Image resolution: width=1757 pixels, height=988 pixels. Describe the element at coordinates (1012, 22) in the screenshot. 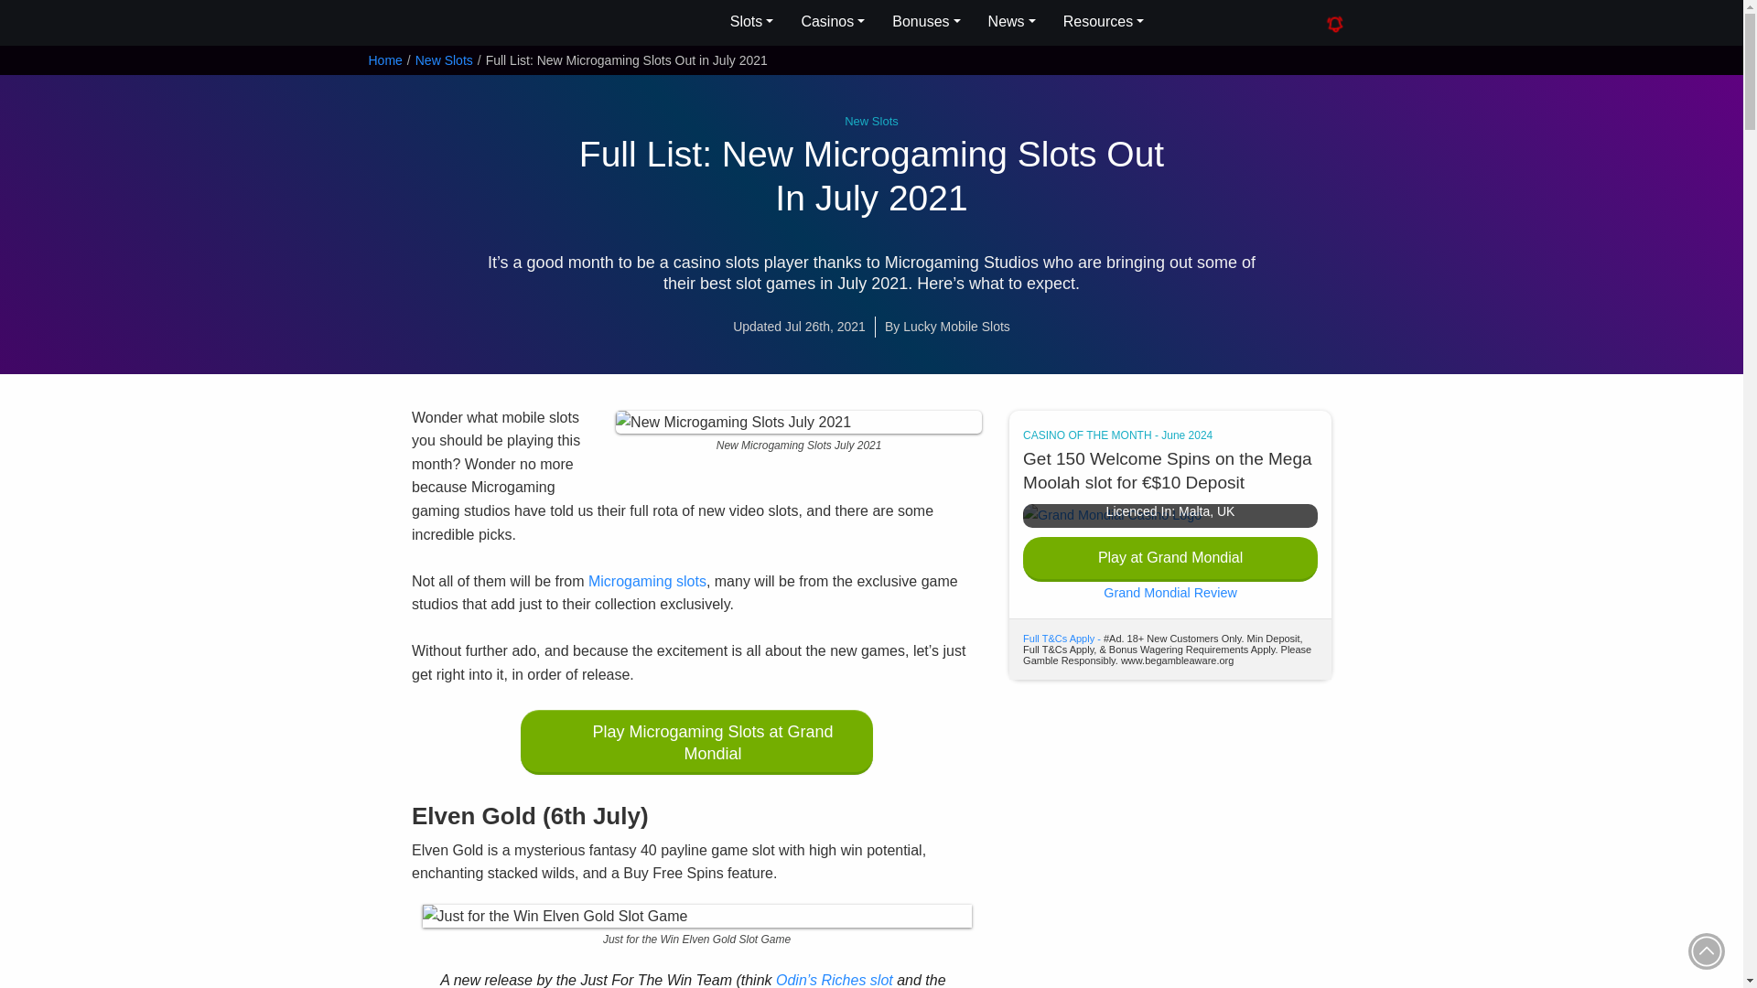

I see `News` at that location.